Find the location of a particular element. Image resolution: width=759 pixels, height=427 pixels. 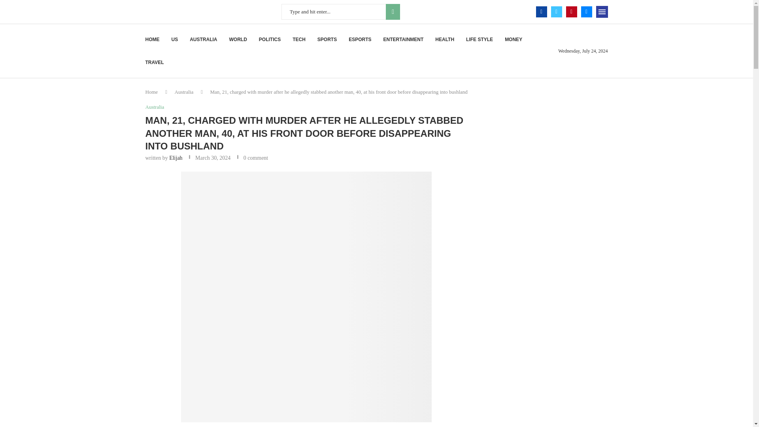

US is located at coordinates (175, 40).